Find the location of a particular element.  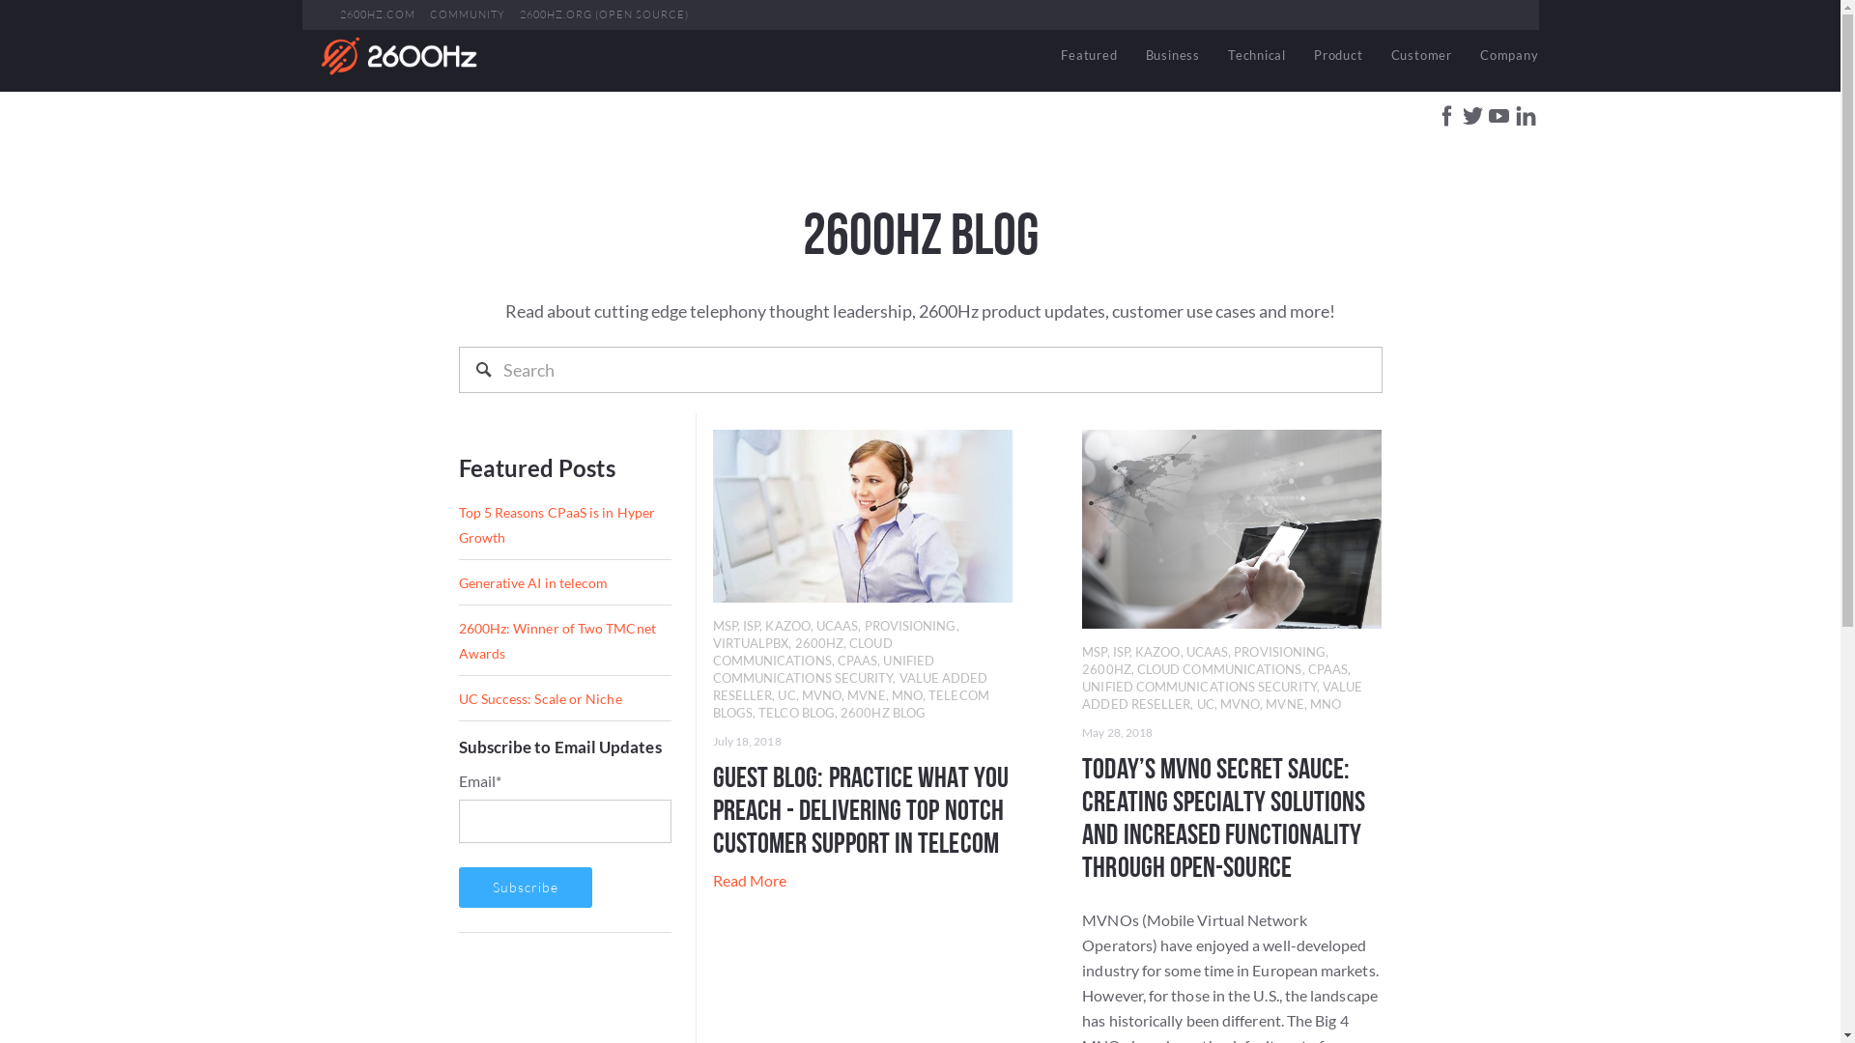

2600HZ.COM is located at coordinates (378, 15).